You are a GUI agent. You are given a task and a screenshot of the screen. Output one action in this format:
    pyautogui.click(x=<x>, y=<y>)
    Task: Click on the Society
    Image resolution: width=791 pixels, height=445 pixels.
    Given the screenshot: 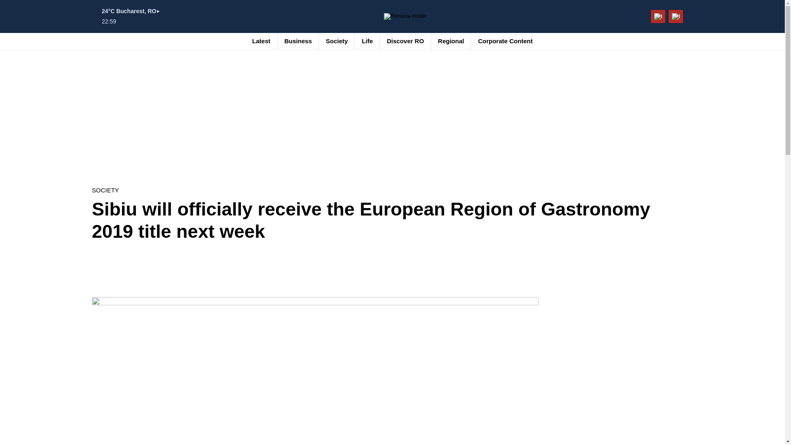 What is the action you would take?
    pyautogui.click(x=337, y=41)
    